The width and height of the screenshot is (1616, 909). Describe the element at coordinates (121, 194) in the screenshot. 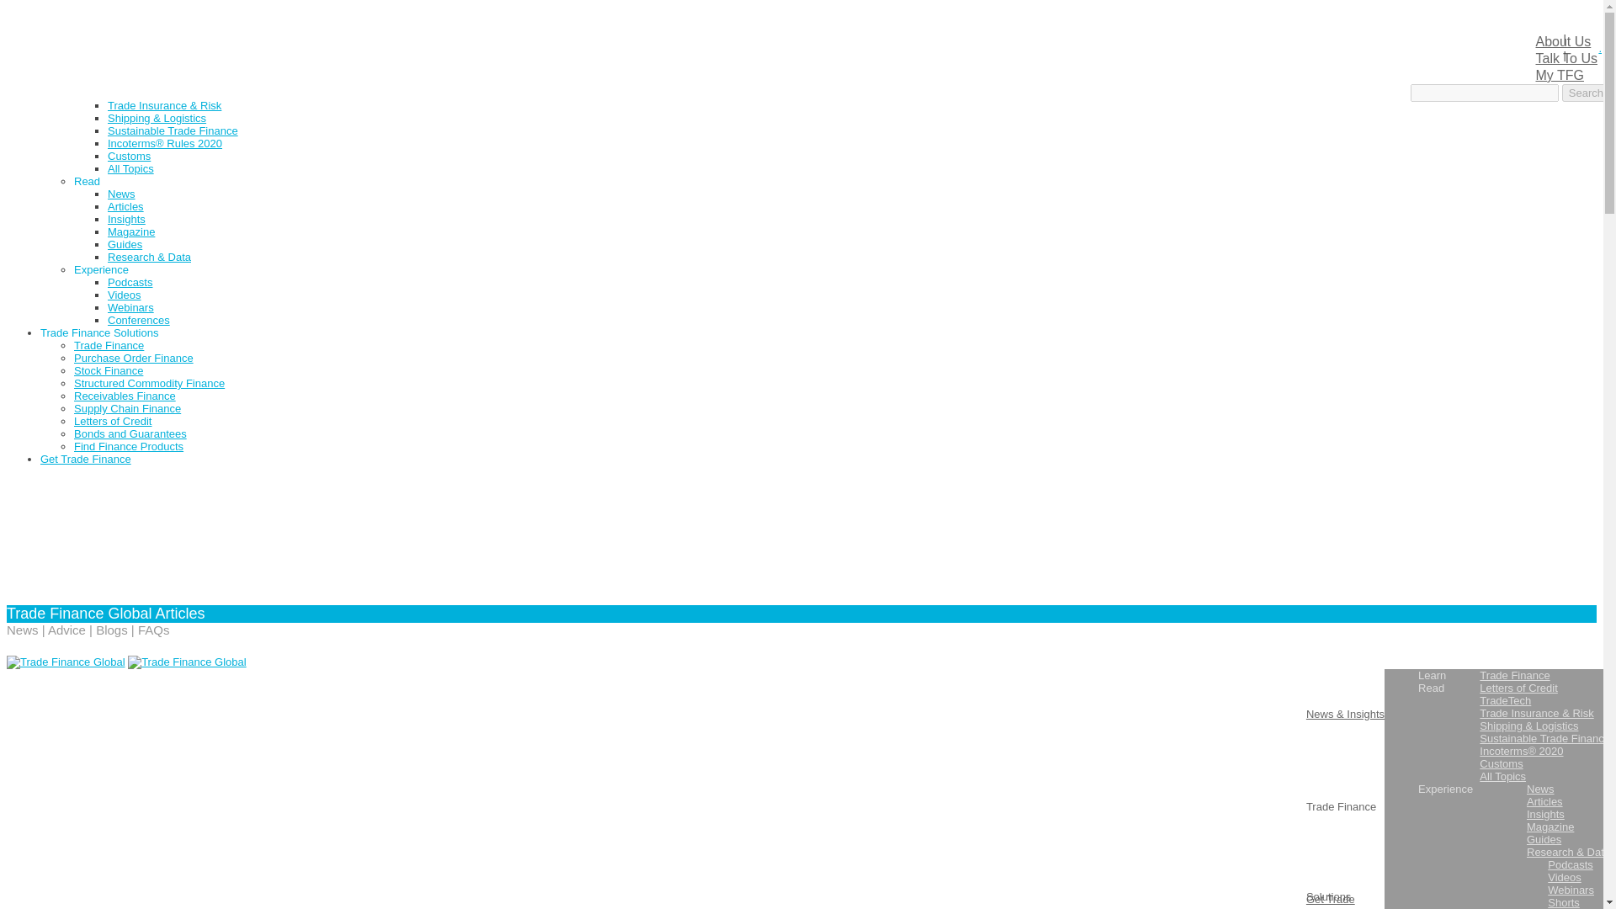

I see `News` at that location.